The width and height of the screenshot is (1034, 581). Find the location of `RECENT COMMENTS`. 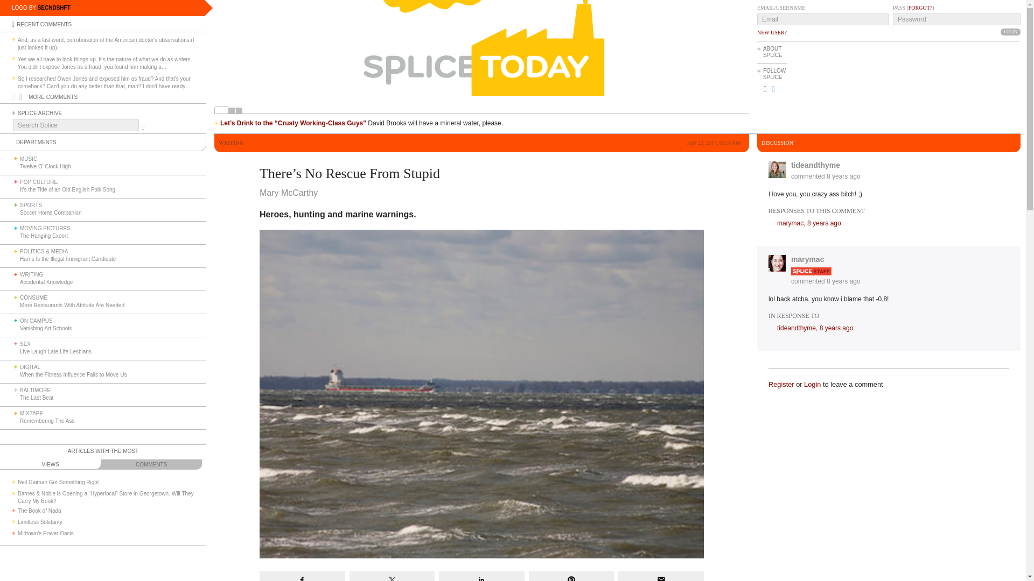

RECENT COMMENTS is located at coordinates (44, 24).